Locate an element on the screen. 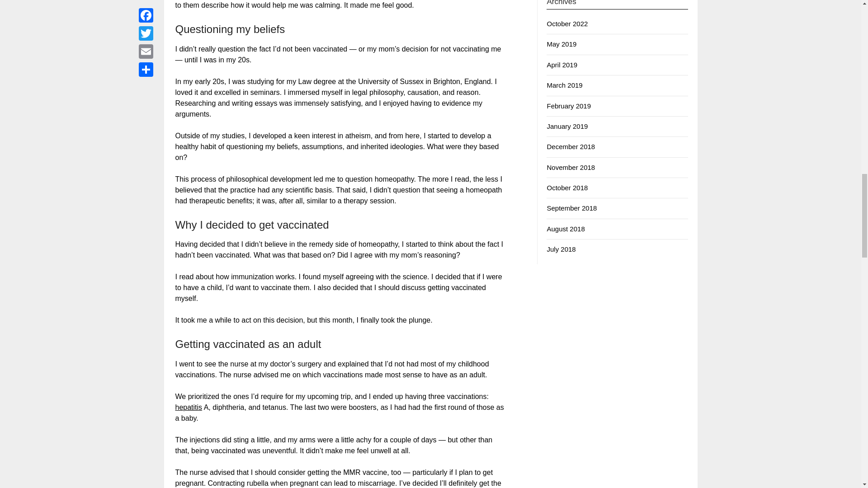 This screenshot has height=488, width=868. hepatitis is located at coordinates (189, 408).